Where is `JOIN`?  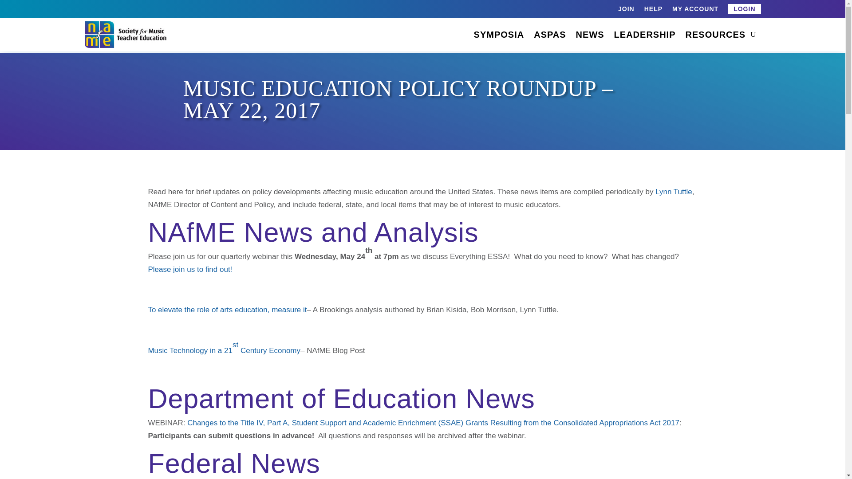 JOIN is located at coordinates (627, 10).